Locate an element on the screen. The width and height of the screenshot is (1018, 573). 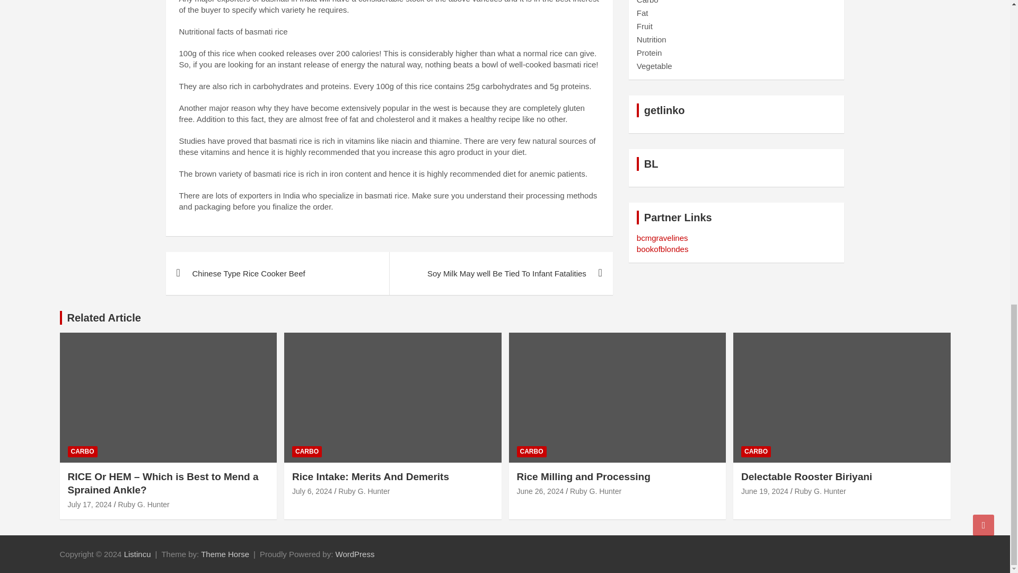
Related Article is located at coordinates (103, 317).